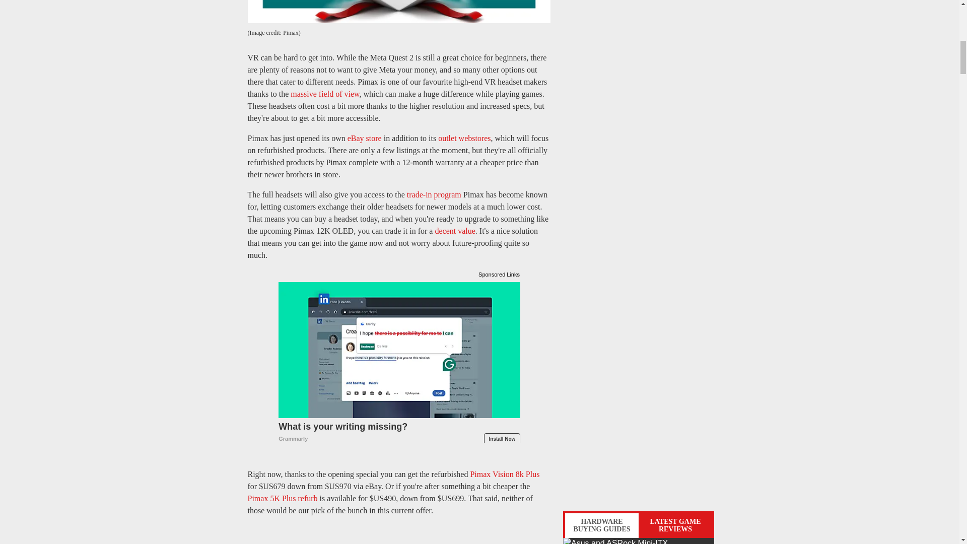 Image resolution: width=967 pixels, height=544 pixels. I want to click on What is your writing missing?, so click(399, 433).